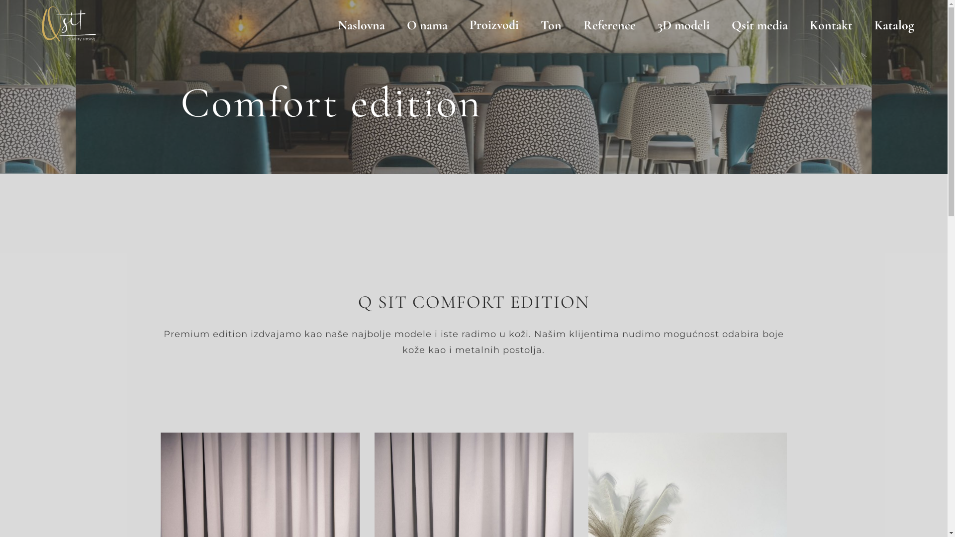 The height and width of the screenshot is (537, 955). What do you see at coordinates (894, 25) in the screenshot?
I see `Katalog` at bounding box center [894, 25].